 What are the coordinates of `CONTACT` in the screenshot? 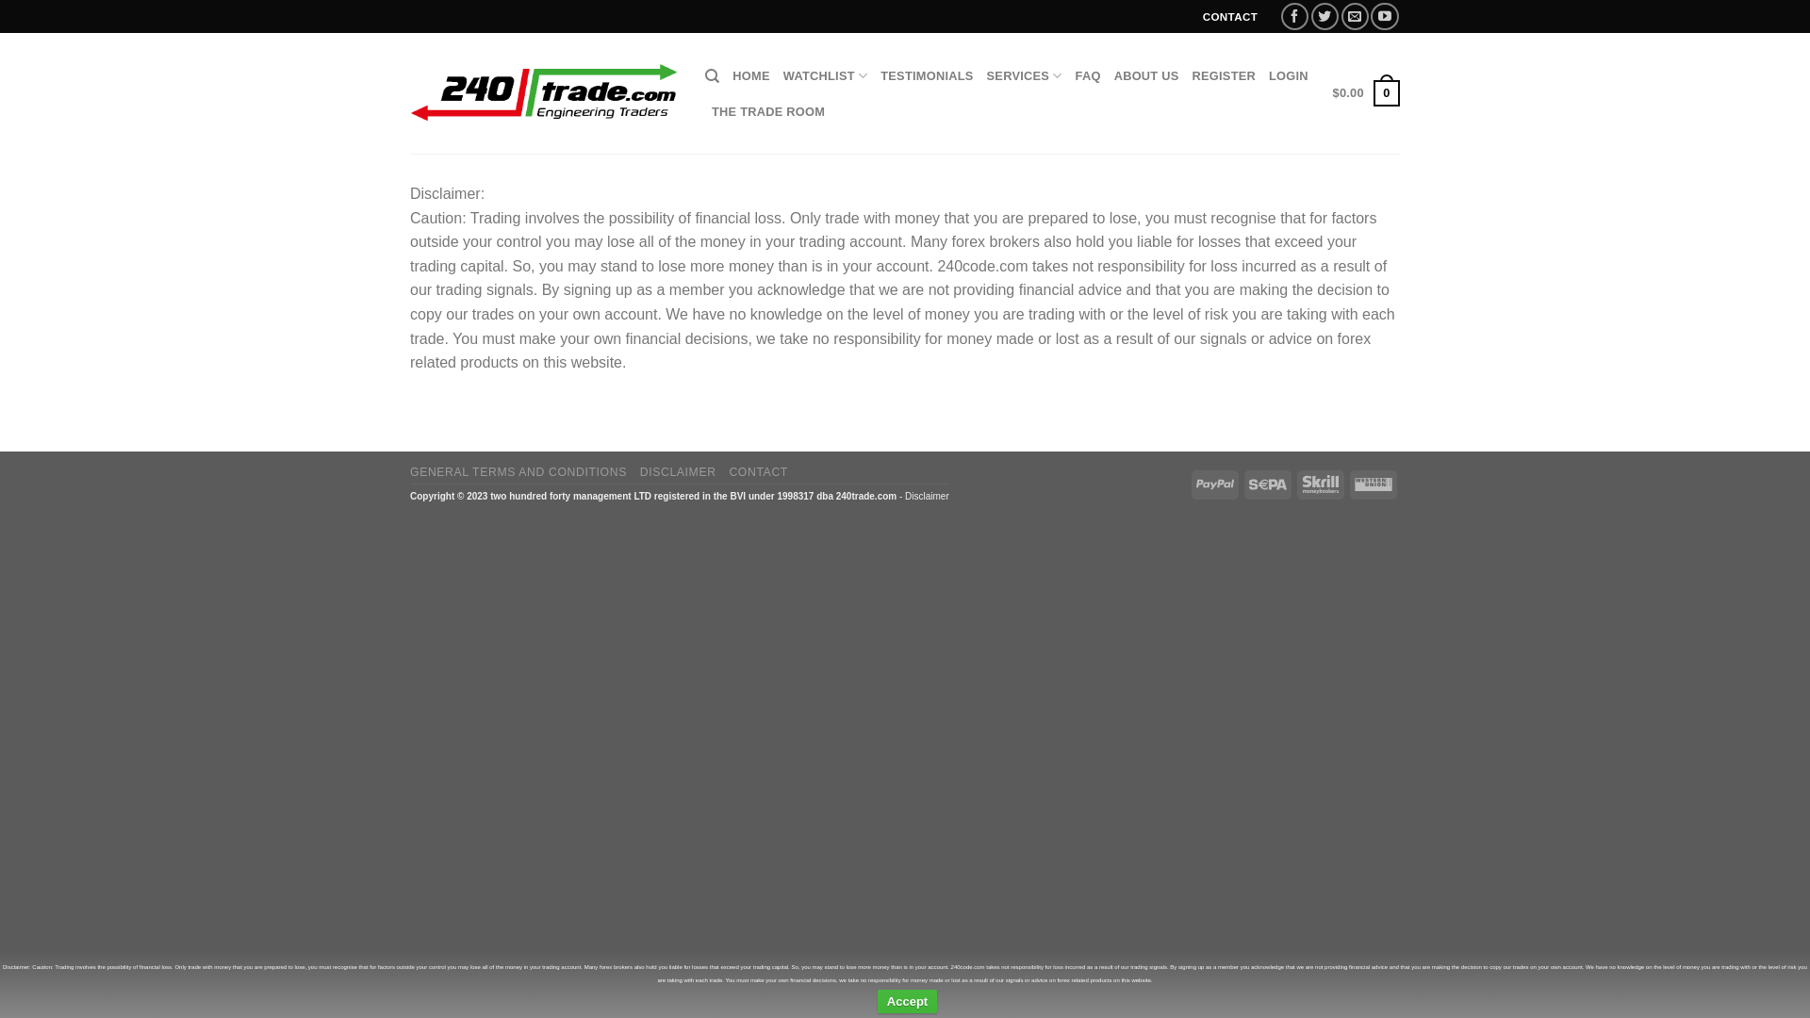 It's located at (1230, 17).